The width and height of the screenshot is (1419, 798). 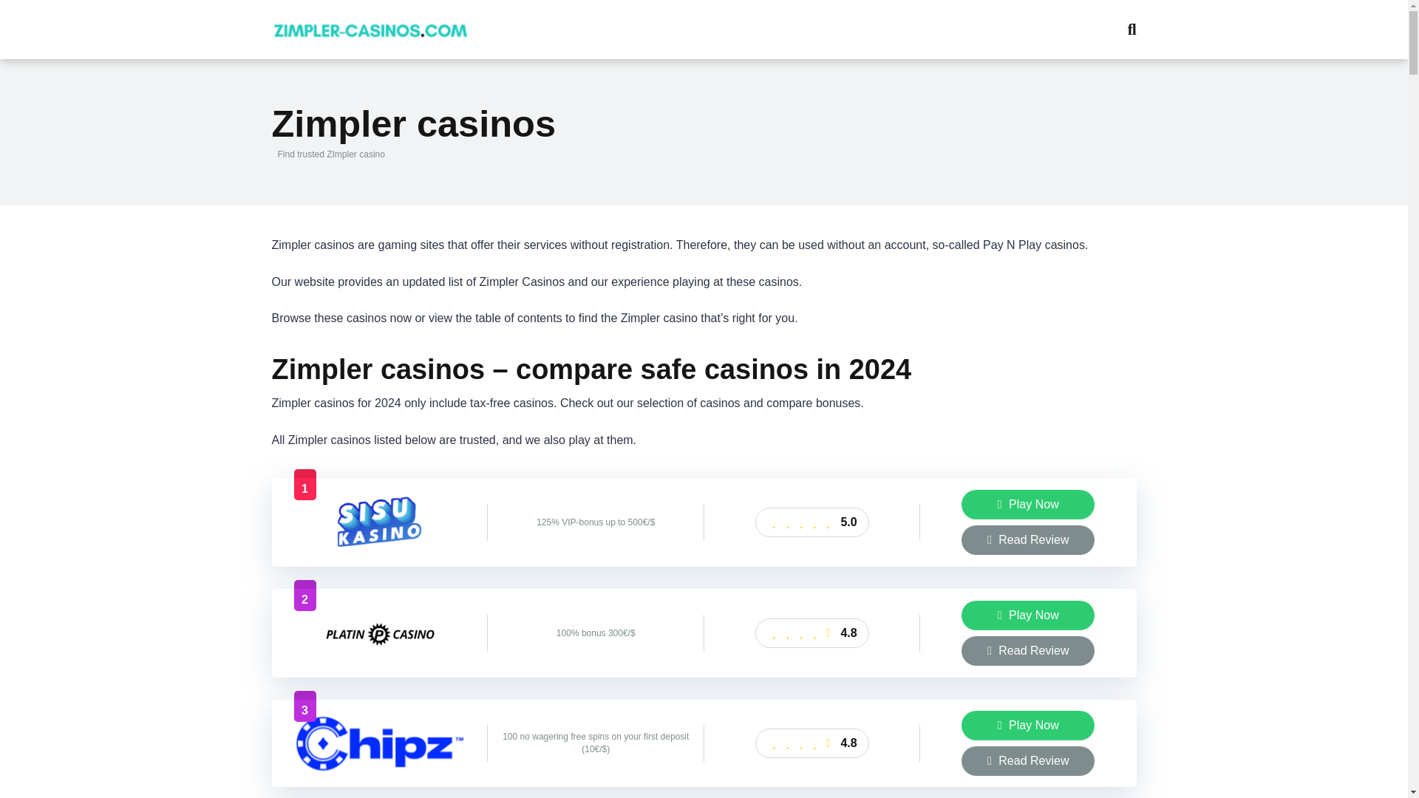 What do you see at coordinates (1027, 505) in the screenshot?
I see `Play Now` at bounding box center [1027, 505].